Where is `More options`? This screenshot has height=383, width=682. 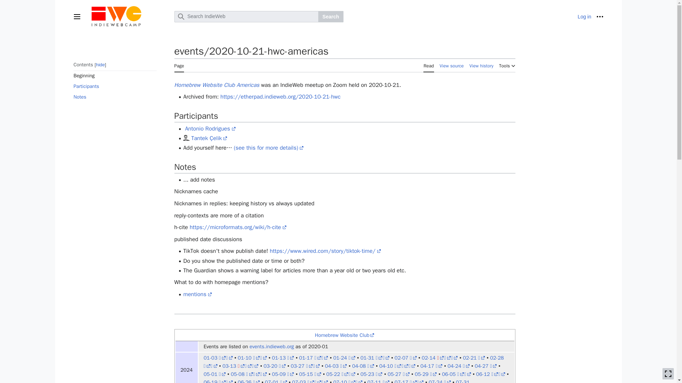
More options is located at coordinates (600, 16).